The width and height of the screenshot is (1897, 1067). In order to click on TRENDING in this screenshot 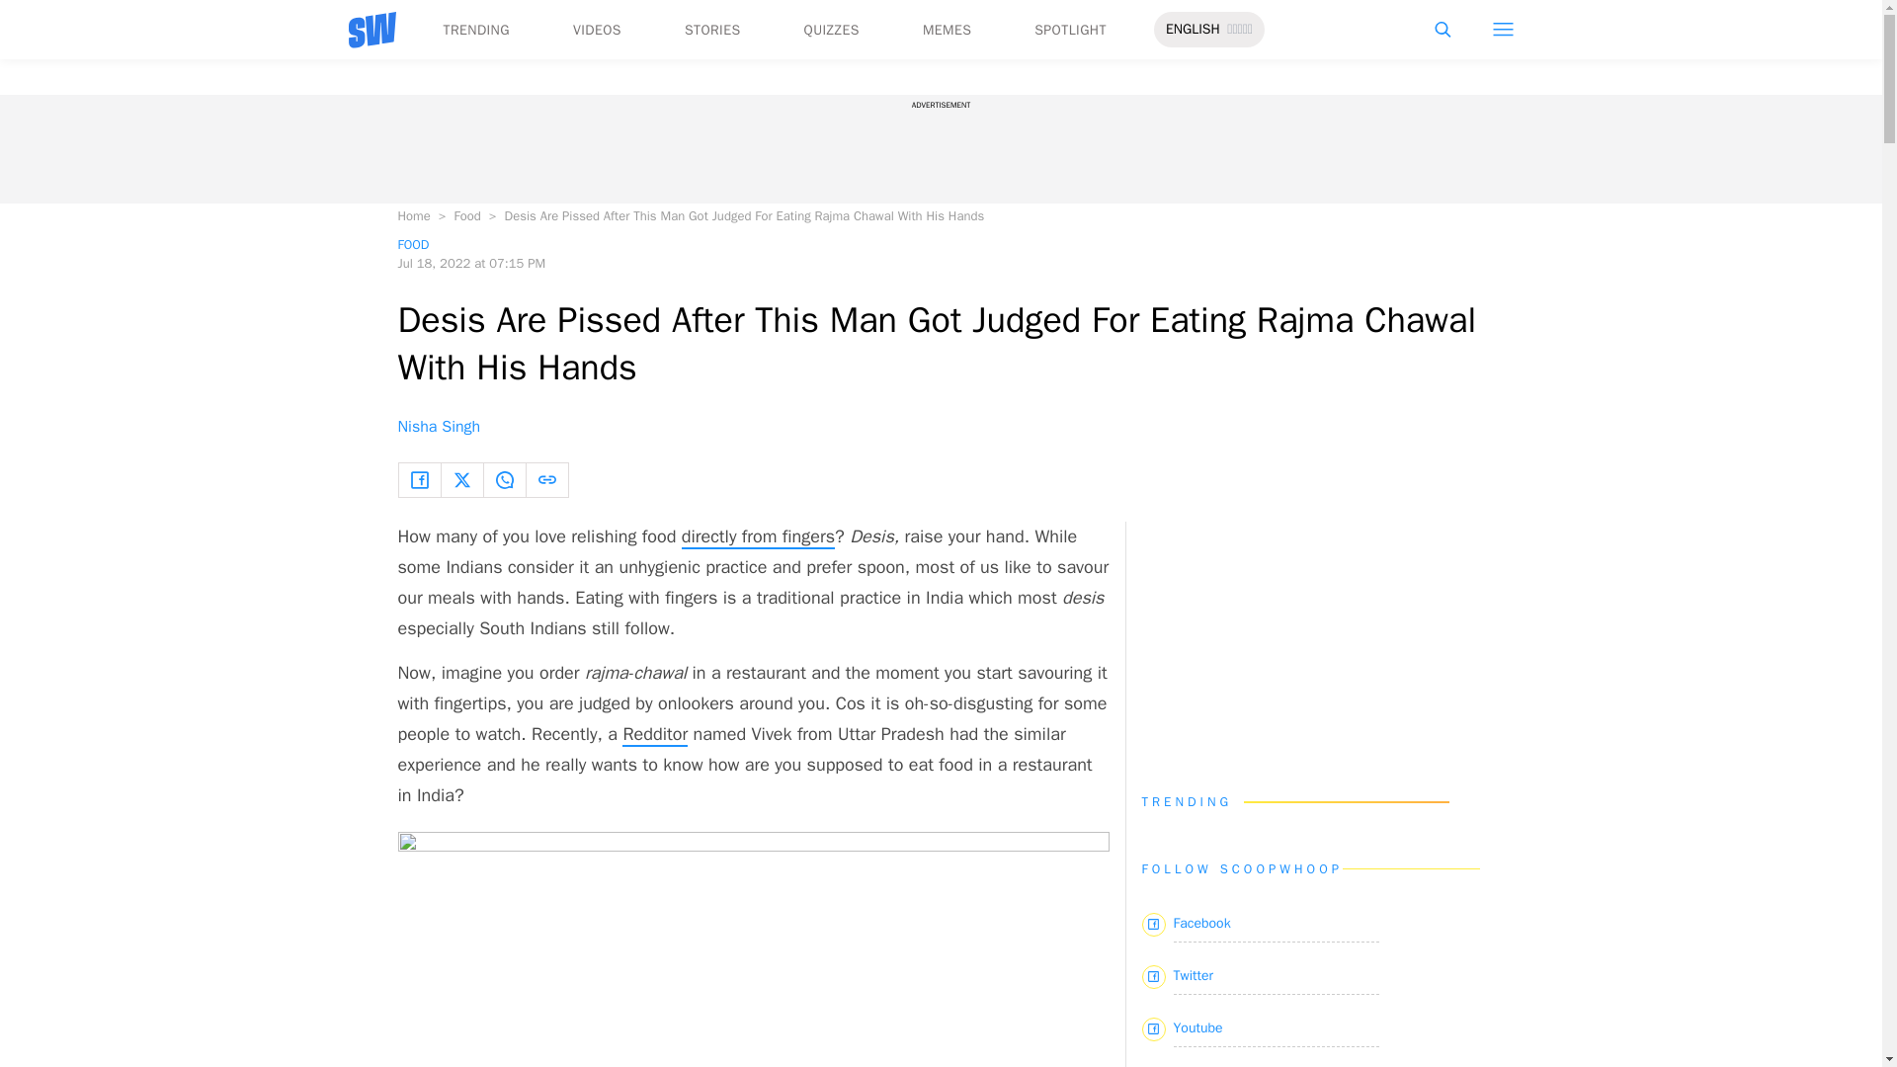, I will do `click(474, 30)`.